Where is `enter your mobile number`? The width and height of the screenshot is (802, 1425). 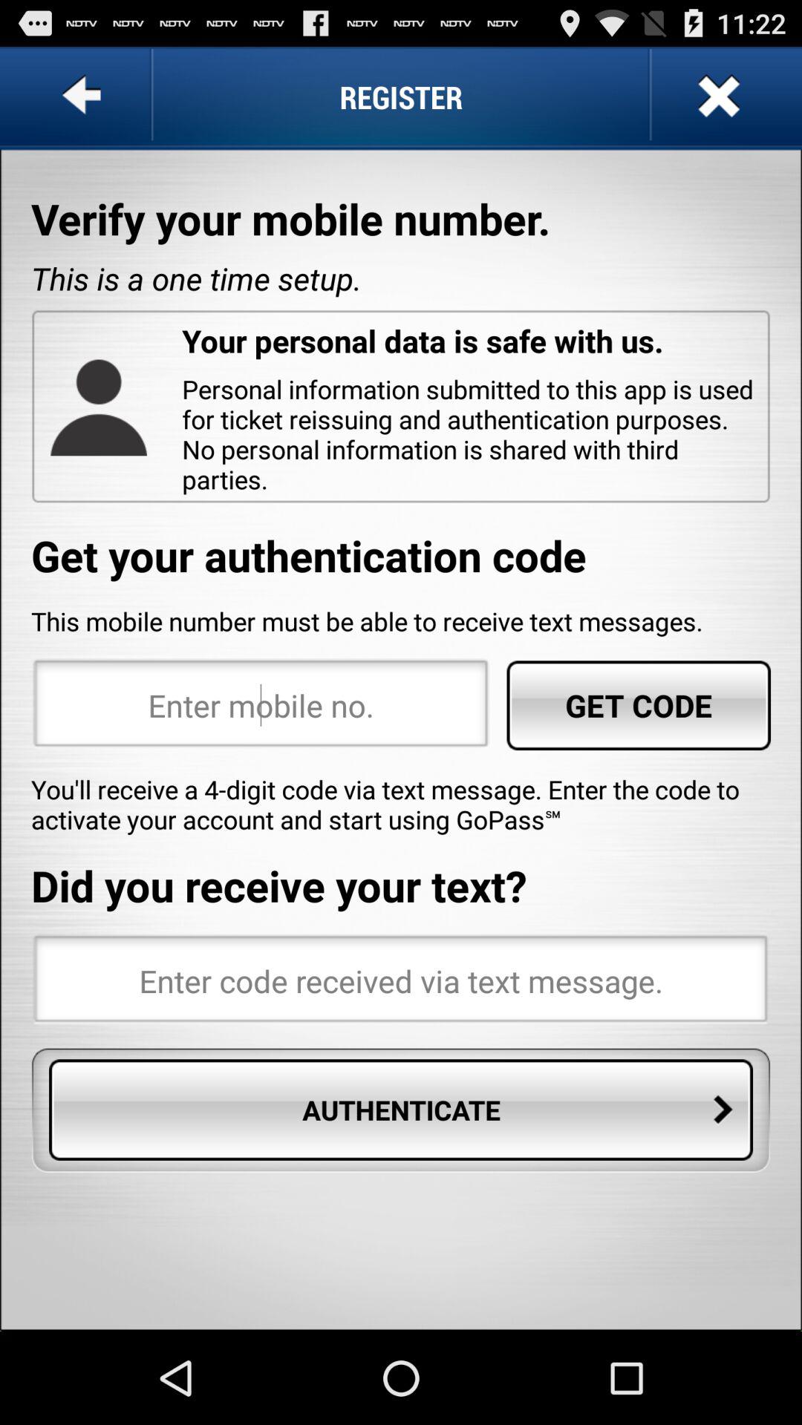
enter your mobile number is located at coordinates (261, 705).